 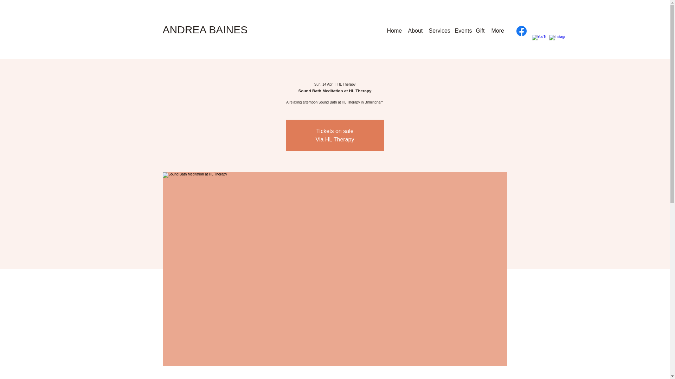 I want to click on About, so click(x=415, y=31).